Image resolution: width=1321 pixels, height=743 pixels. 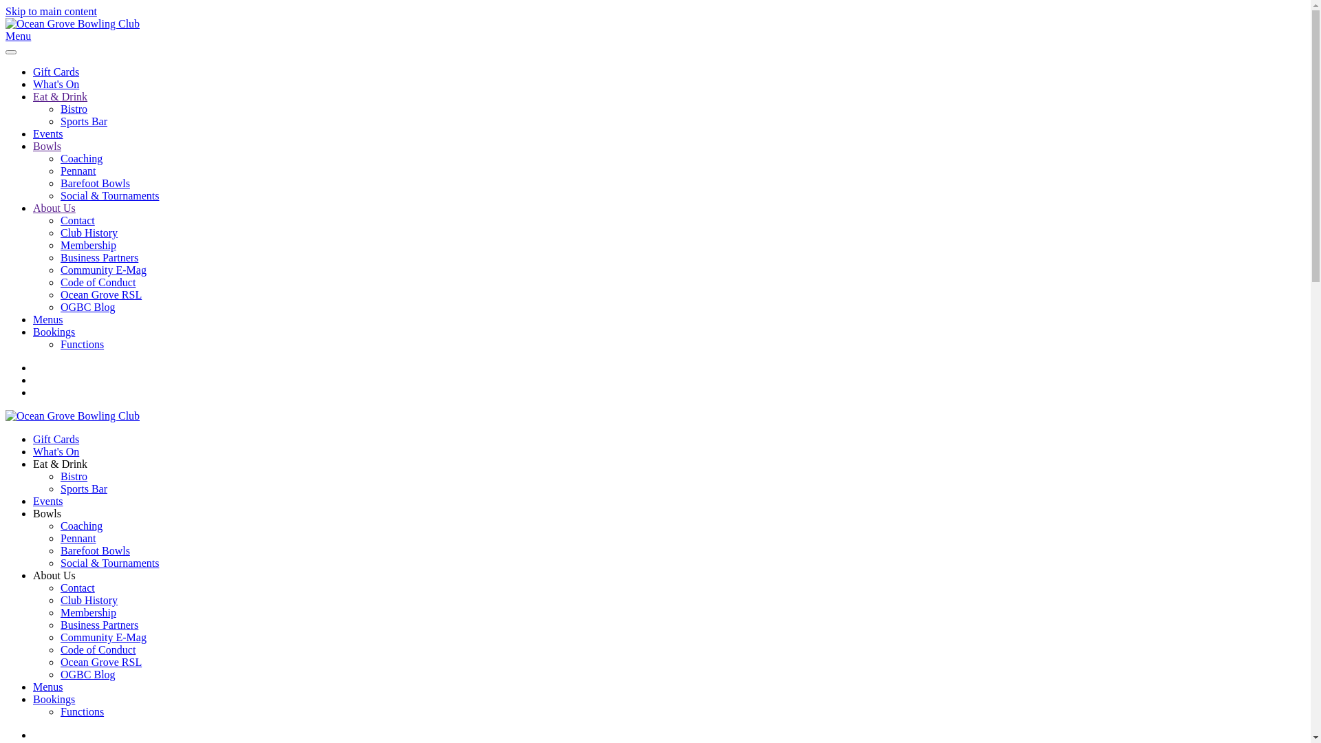 I want to click on Social & Tournaments, so click(x=110, y=195).